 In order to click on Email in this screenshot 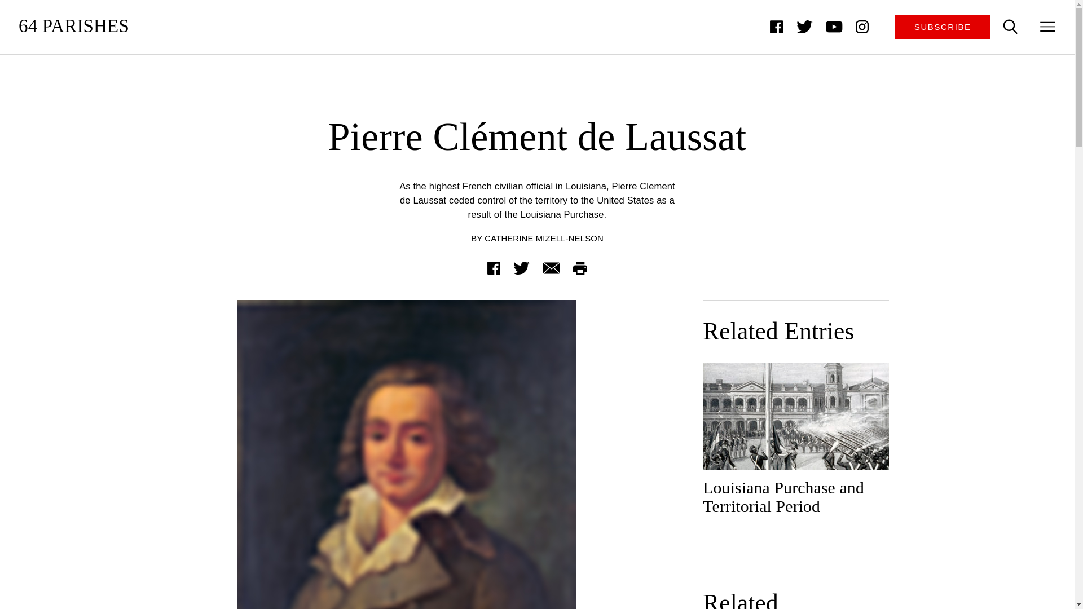, I will do `click(551, 267)`.